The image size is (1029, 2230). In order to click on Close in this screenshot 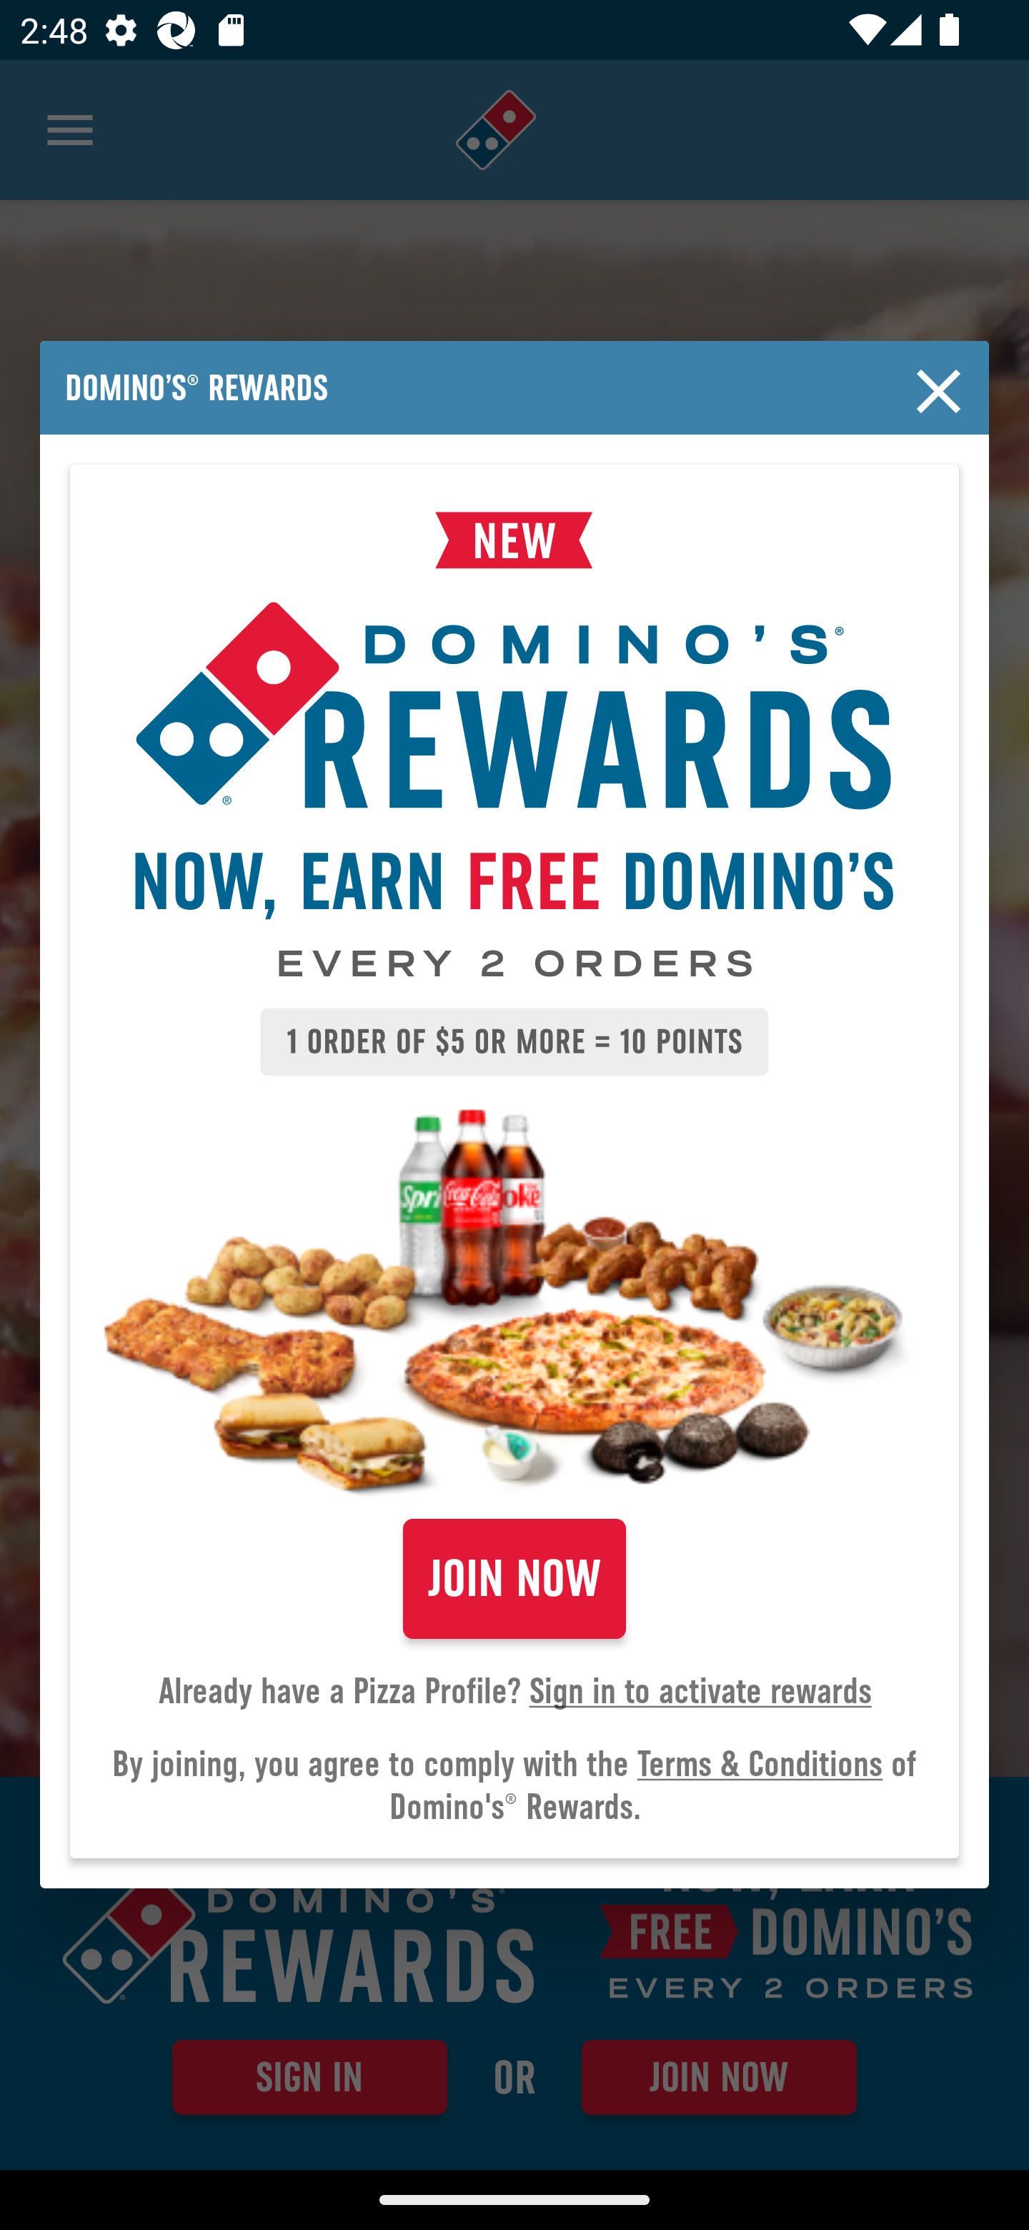, I will do `click(939, 392)`.